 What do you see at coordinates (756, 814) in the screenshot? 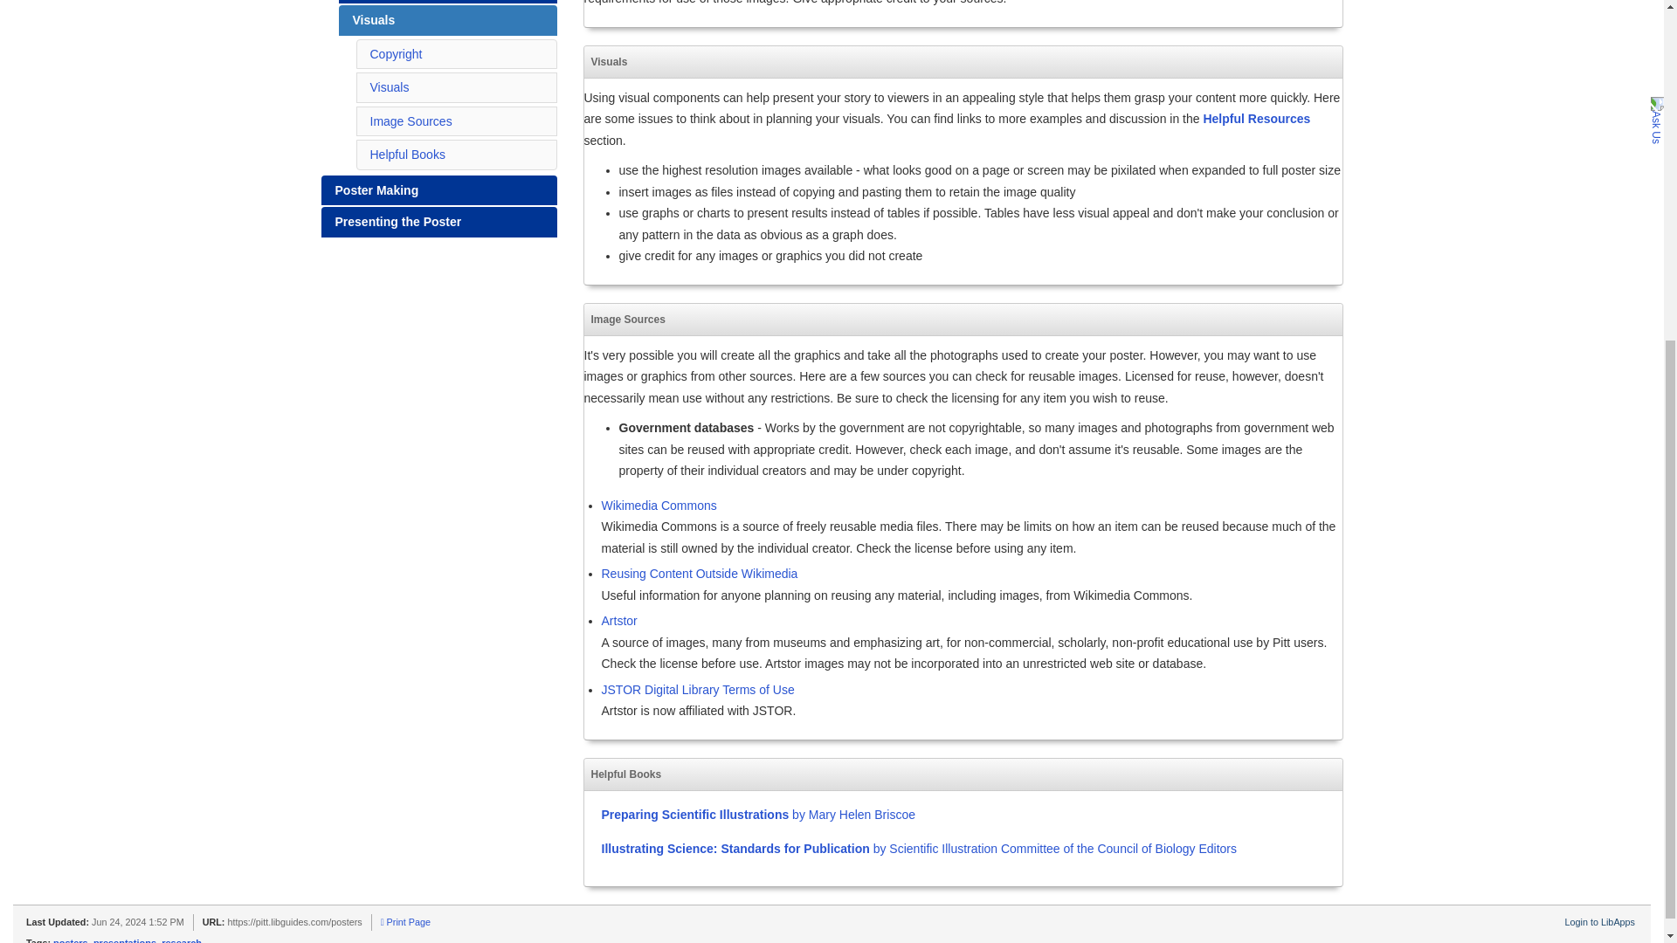
I see `Preparing Scientific Illustrations by Mary Helen Briscoe` at bounding box center [756, 814].